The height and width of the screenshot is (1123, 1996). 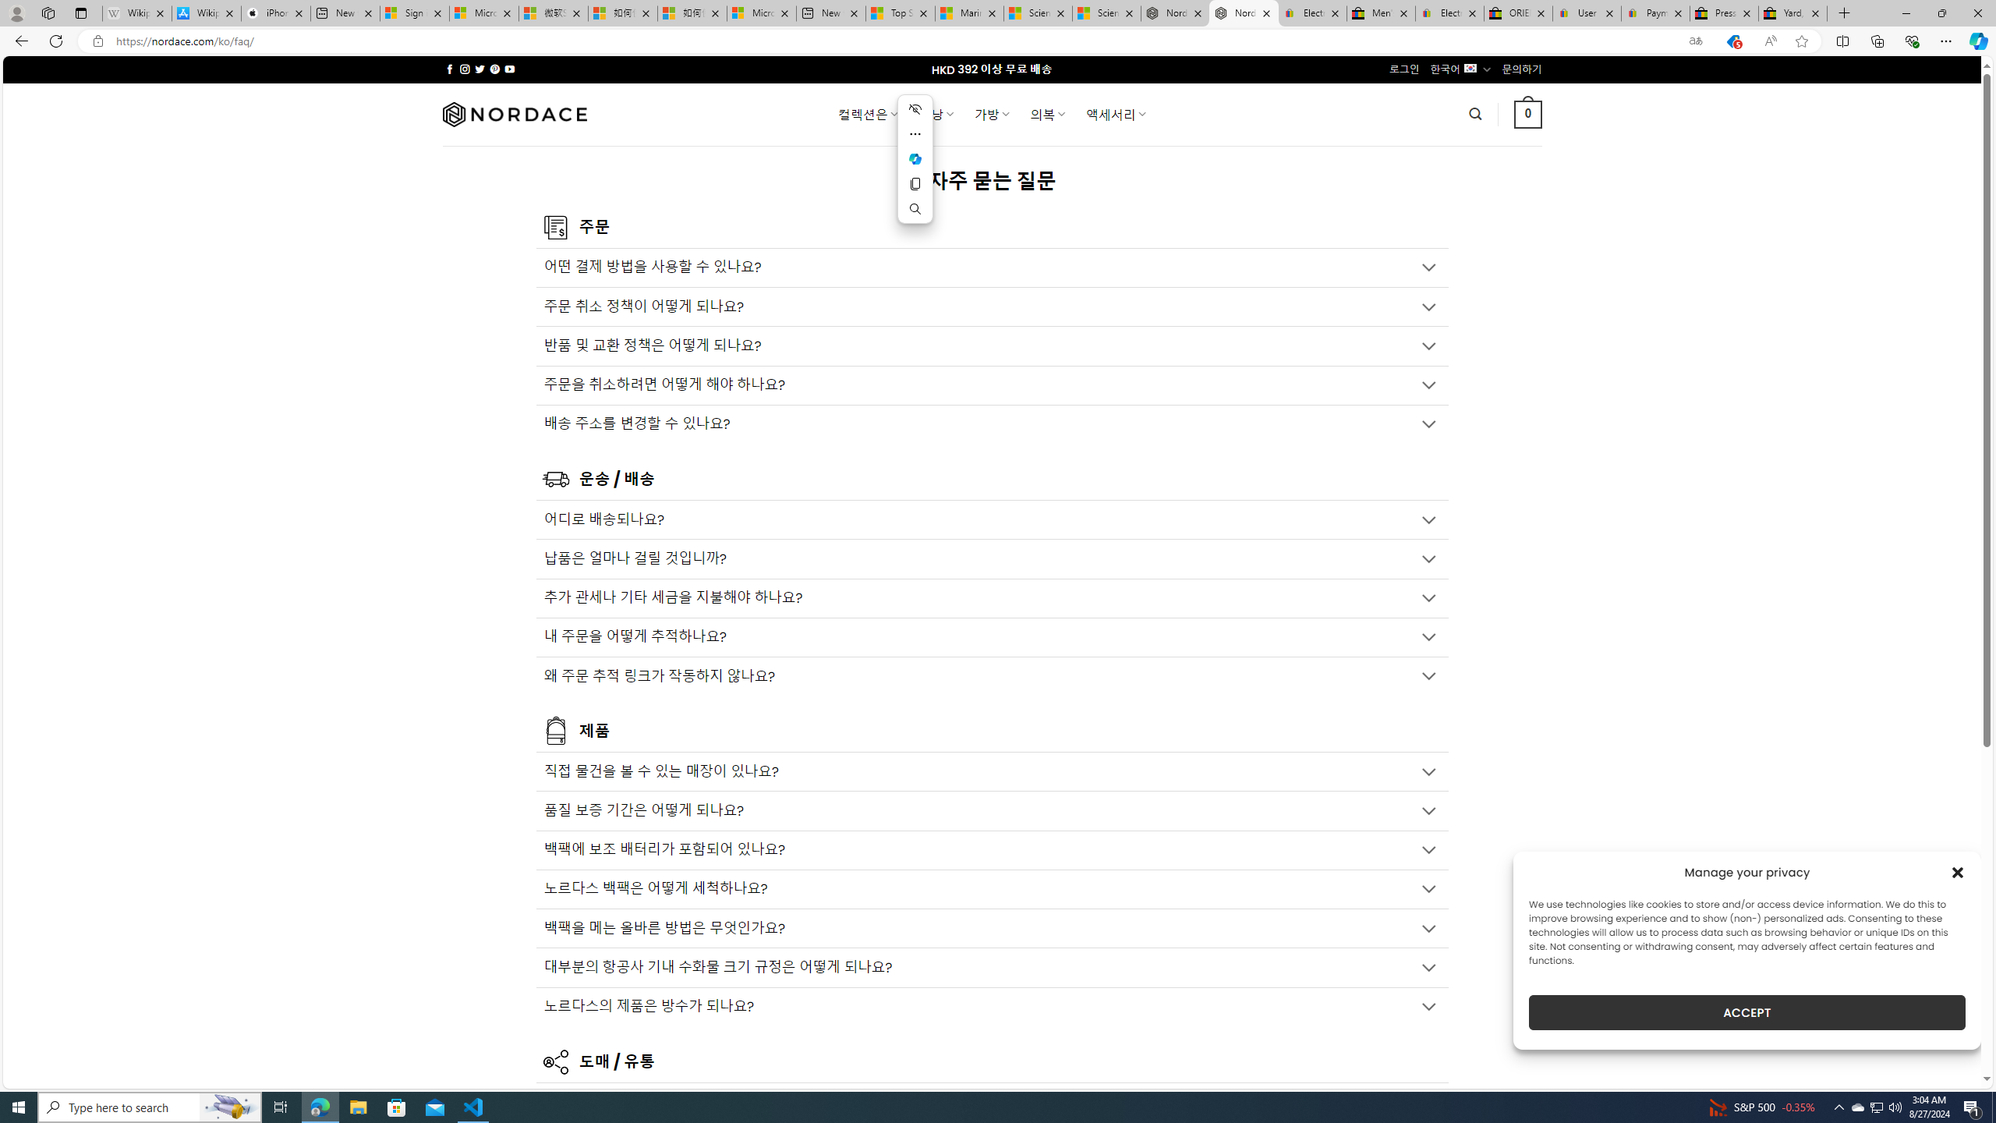 What do you see at coordinates (915, 168) in the screenshot?
I see `Mini menu on text selection` at bounding box center [915, 168].